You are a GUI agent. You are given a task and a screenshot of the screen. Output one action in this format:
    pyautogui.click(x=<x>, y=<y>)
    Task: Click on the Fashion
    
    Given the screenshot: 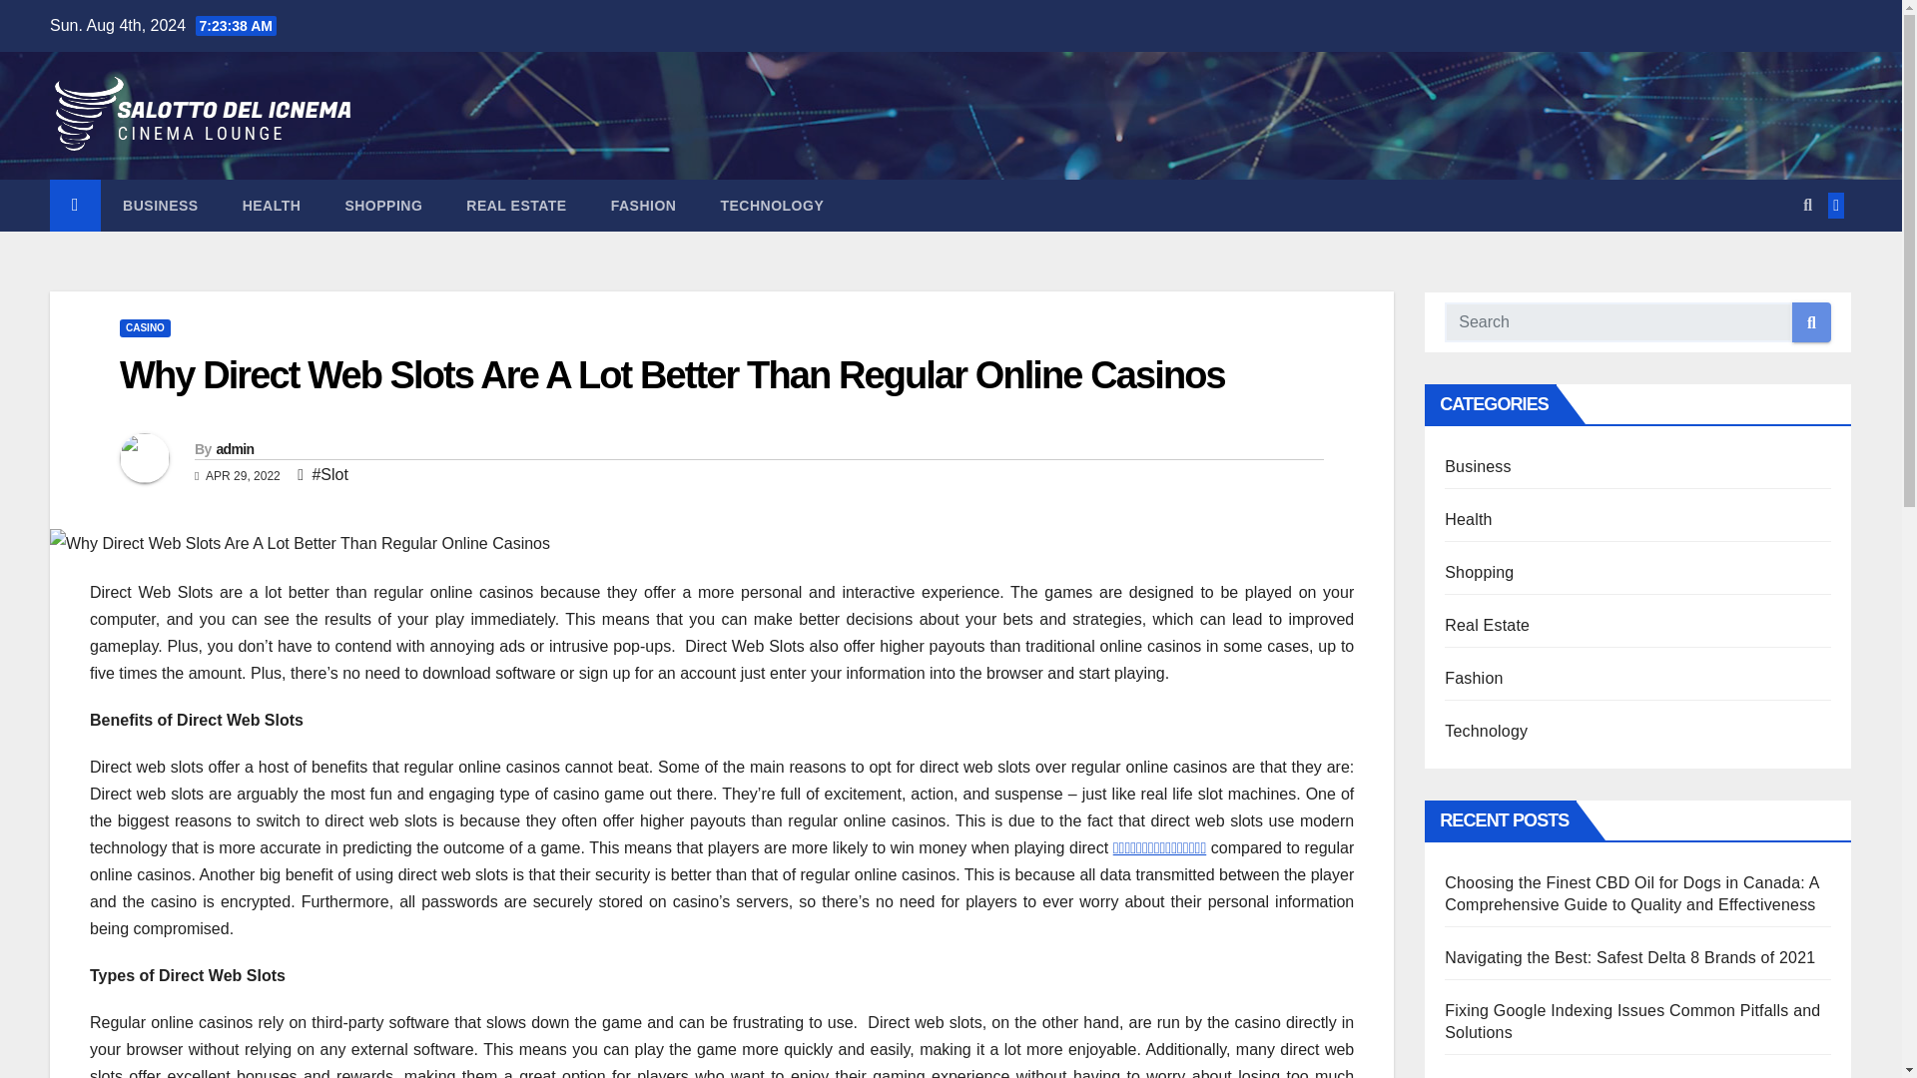 What is the action you would take?
    pyautogui.click(x=643, y=206)
    